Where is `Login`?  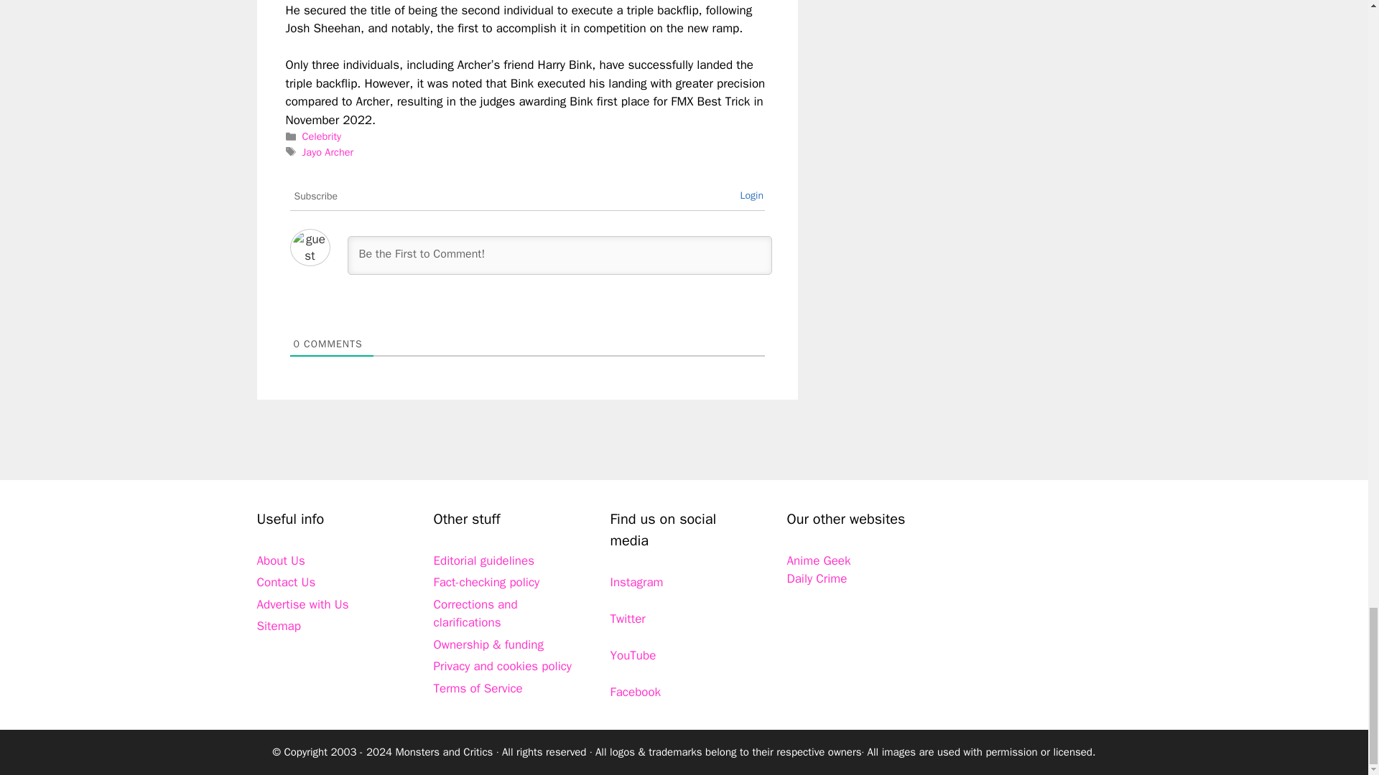 Login is located at coordinates (751, 195).